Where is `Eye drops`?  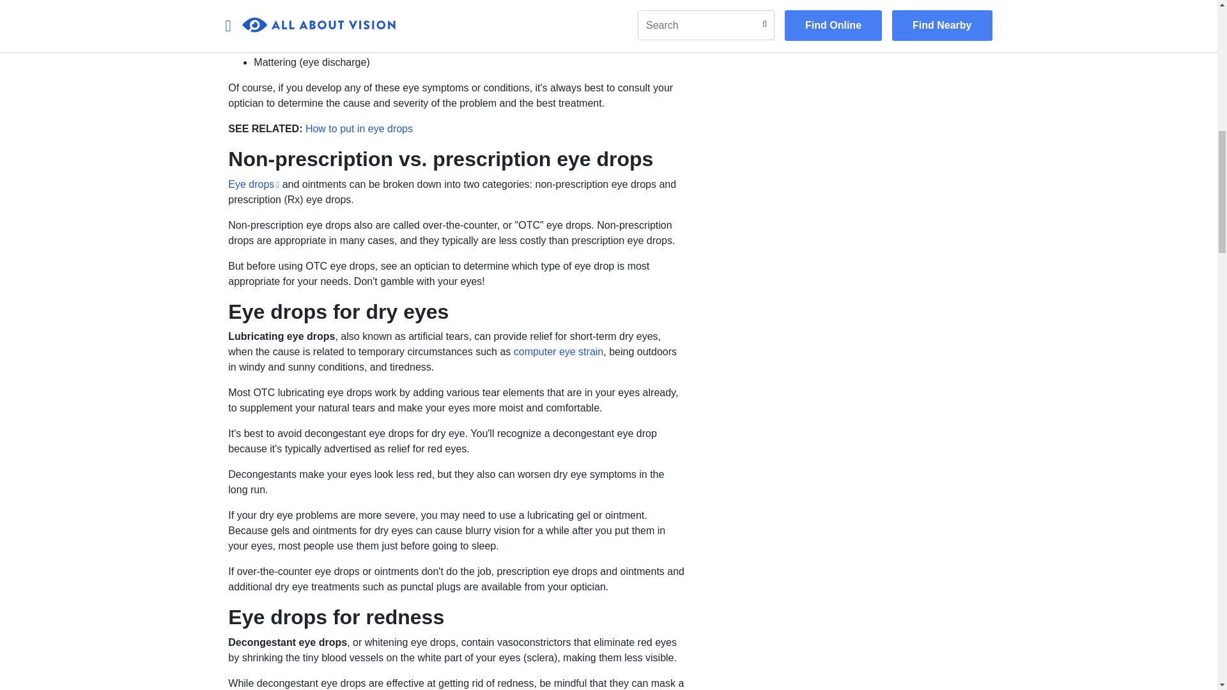
Eye drops is located at coordinates (254, 184).